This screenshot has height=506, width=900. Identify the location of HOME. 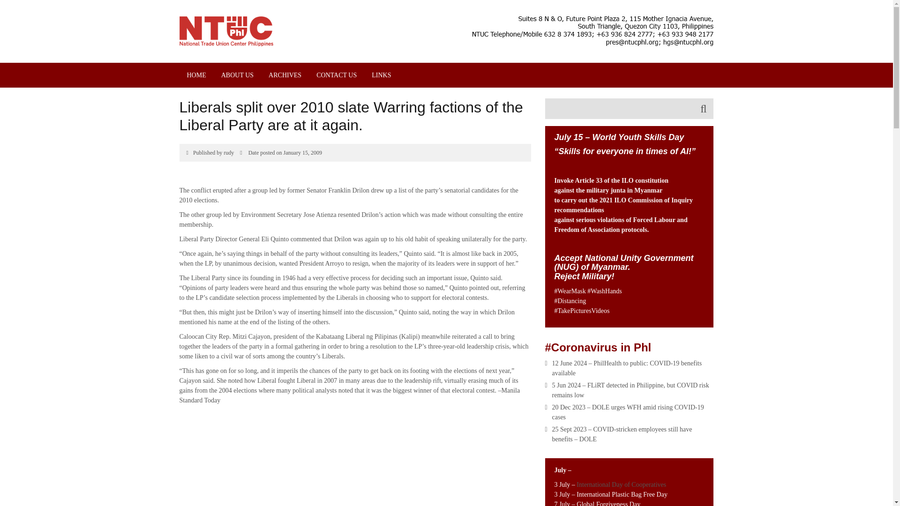
(196, 75).